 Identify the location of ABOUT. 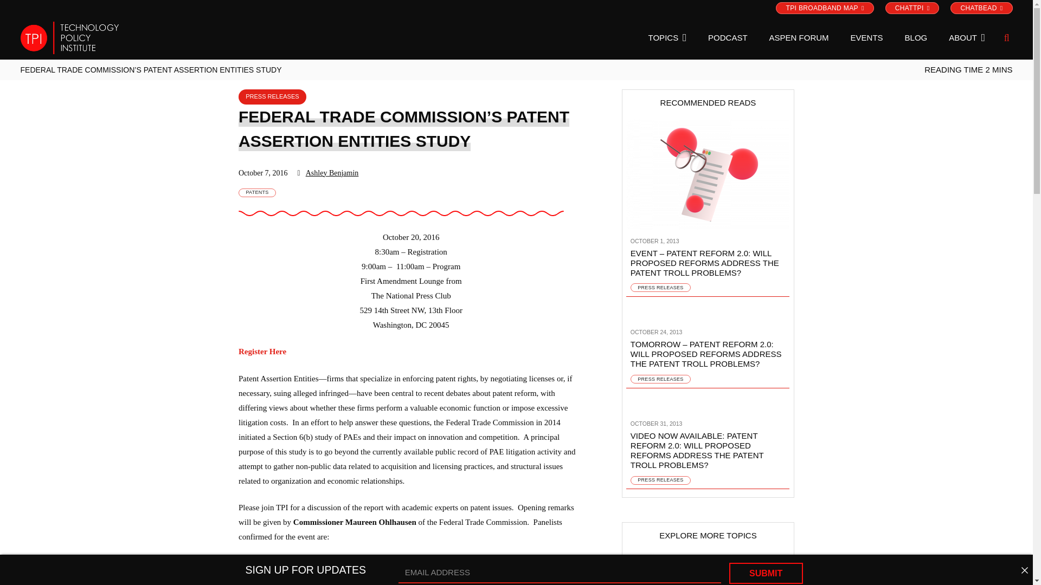
(967, 38).